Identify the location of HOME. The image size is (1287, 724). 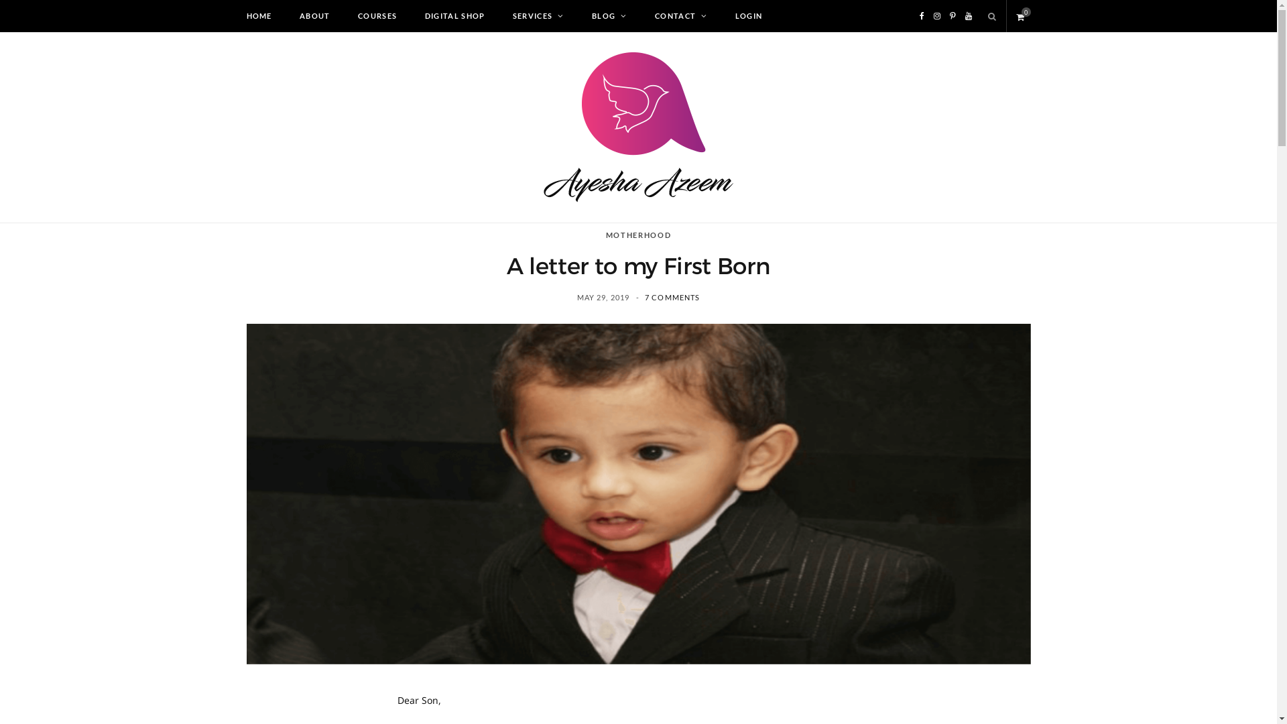
(259, 16).